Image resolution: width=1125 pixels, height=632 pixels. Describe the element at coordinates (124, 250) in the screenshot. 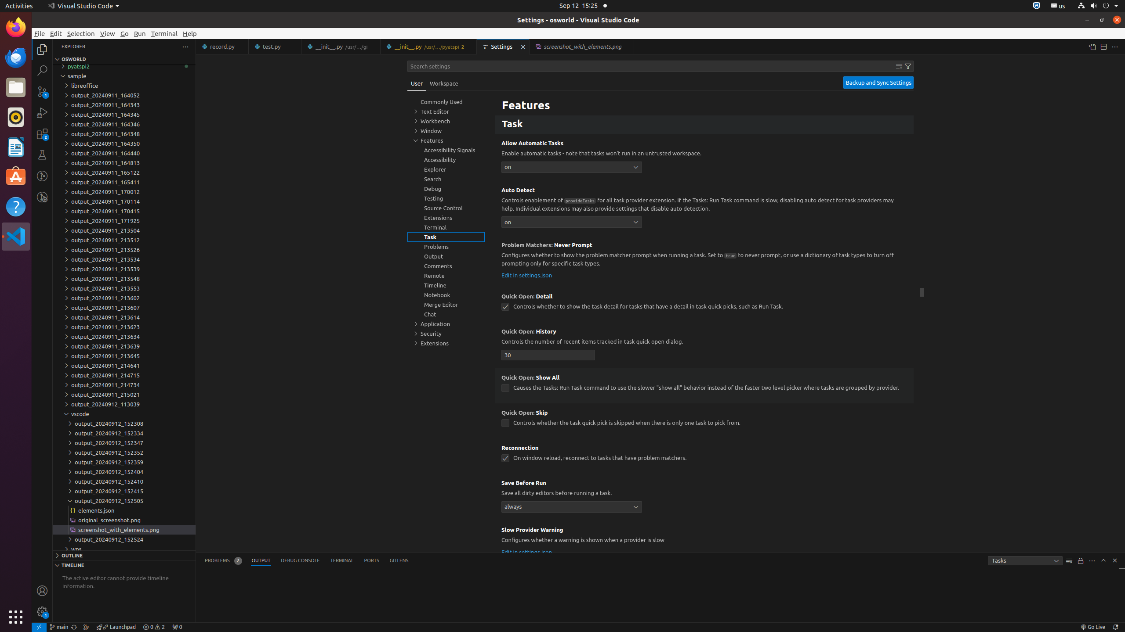

I see `output_20240911_213526` at that location.